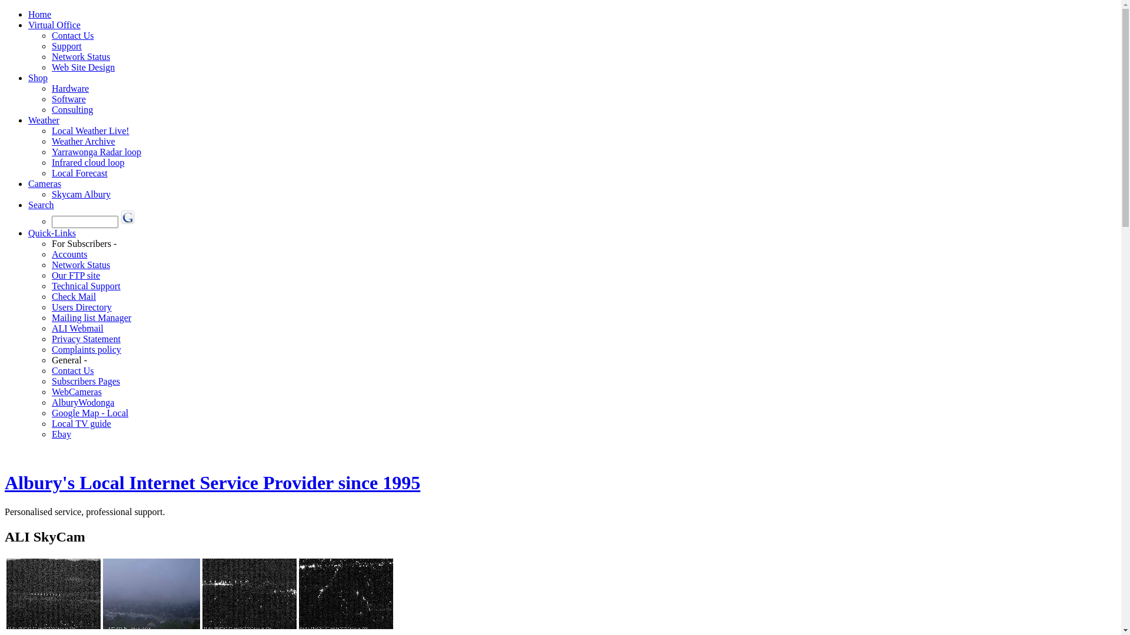  I want to click on Our FTP site, so click(76, 275).